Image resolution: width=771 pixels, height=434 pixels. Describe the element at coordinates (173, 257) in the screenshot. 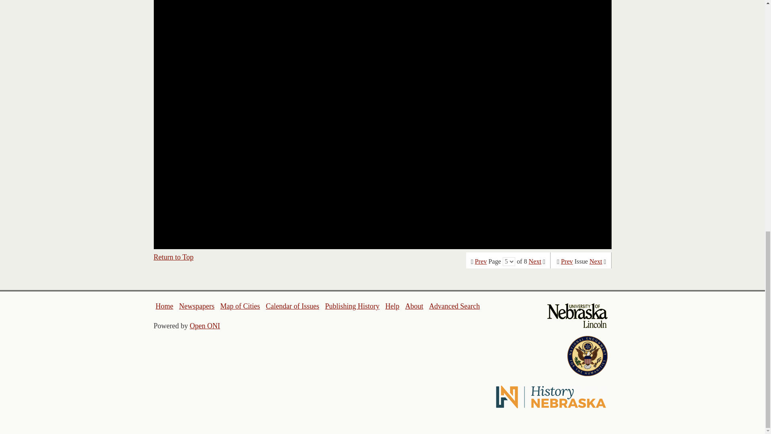

I see `Return to Top` at that location.